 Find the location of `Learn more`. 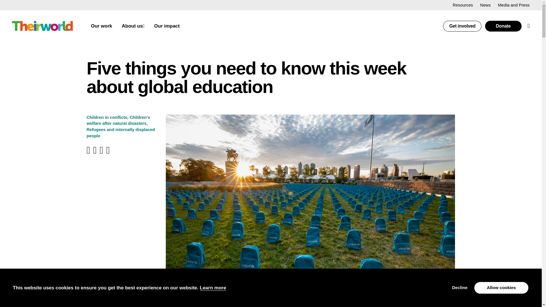

Learn more is located at coordinates (213, 288).